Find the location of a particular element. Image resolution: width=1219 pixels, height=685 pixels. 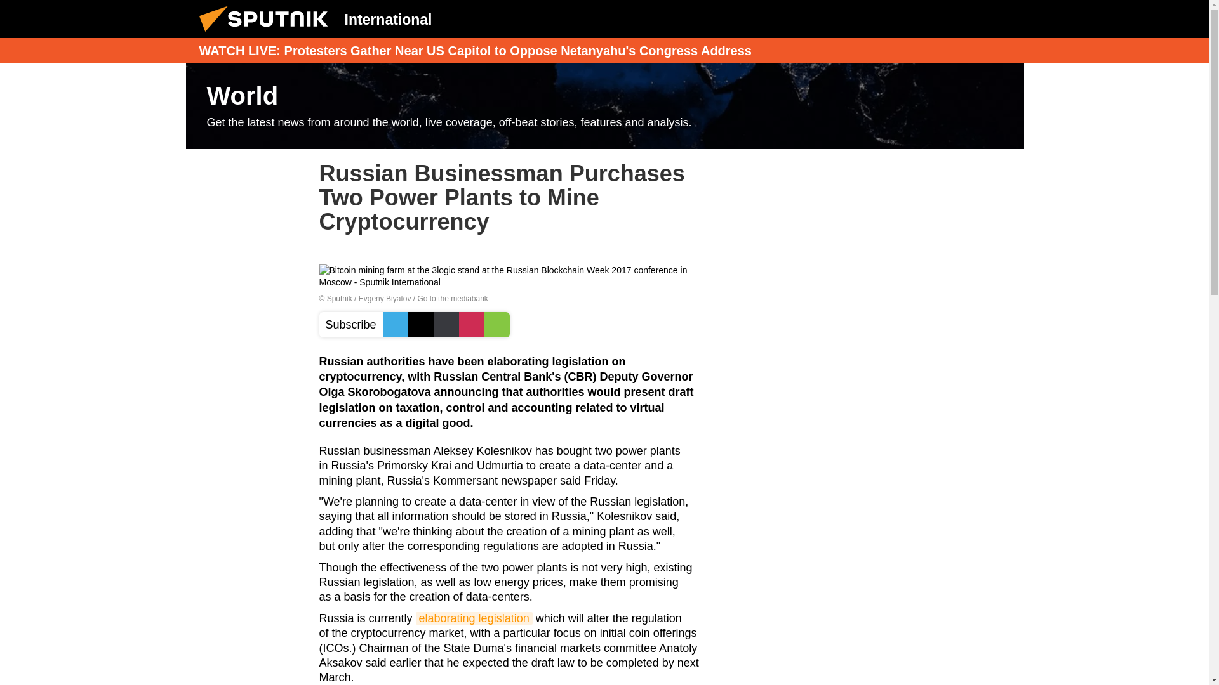

Sputnik International is located at coordinates (267, 34).